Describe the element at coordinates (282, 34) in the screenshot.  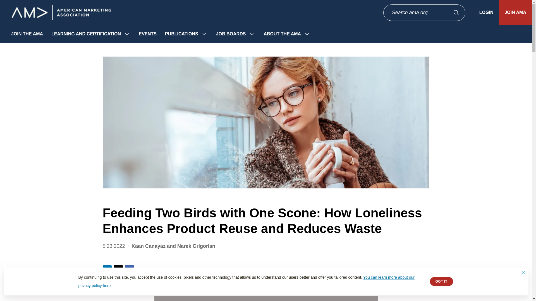
I see `ABOUT THE AMA` at that location.